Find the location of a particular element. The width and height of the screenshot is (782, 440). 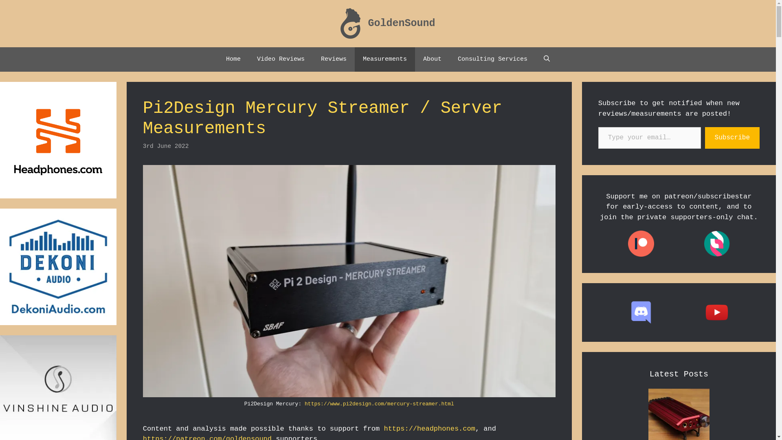

Measurements is located at coordinates (385, 59).